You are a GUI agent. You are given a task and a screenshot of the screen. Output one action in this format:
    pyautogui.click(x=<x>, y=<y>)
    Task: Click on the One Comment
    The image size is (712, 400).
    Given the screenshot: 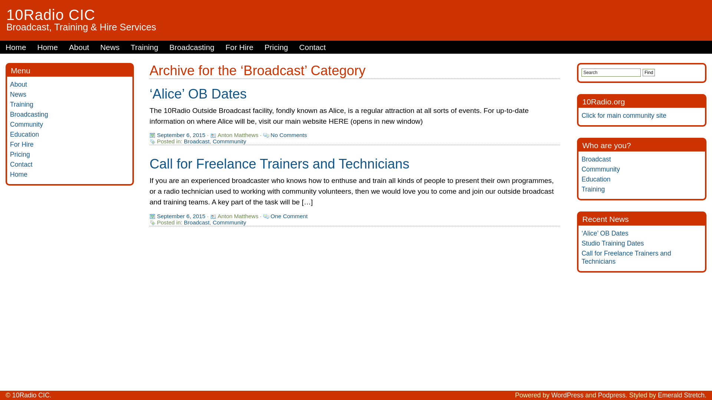 What is the action you would take?
    pyautogui.click(x=289, y=216)
    